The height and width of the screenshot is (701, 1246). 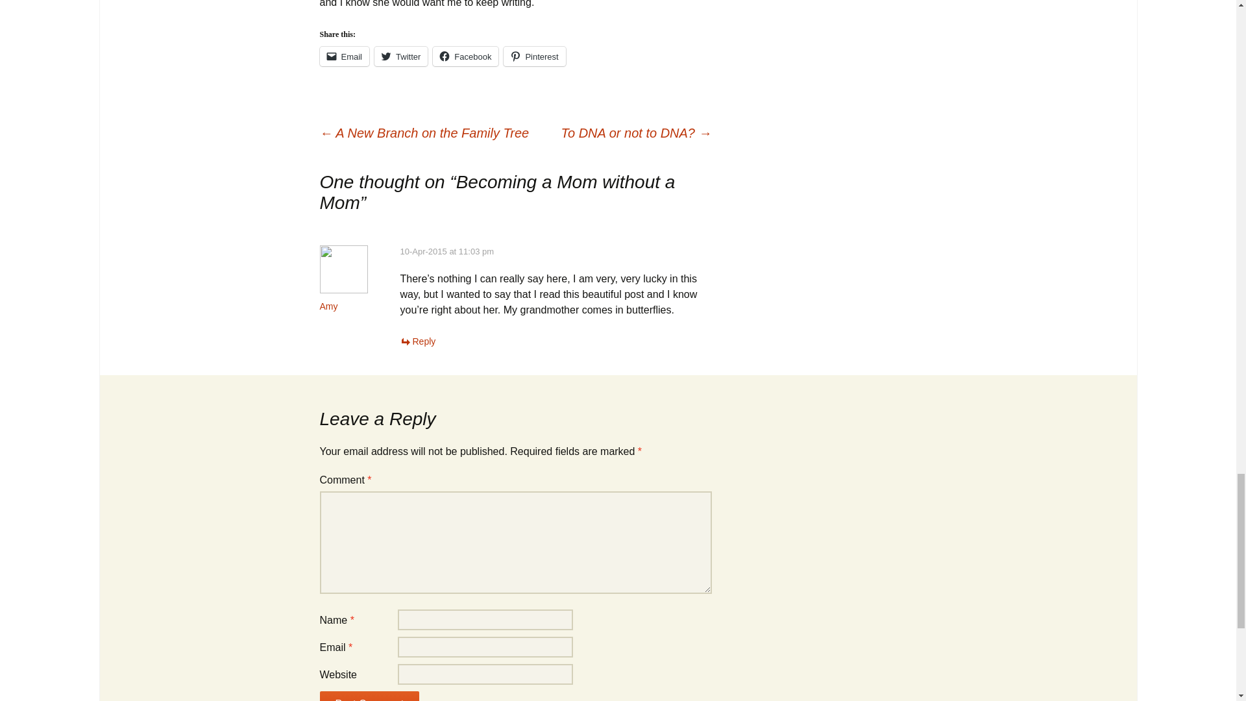 I want to click on Post Comment, so click(x=369, y=696).